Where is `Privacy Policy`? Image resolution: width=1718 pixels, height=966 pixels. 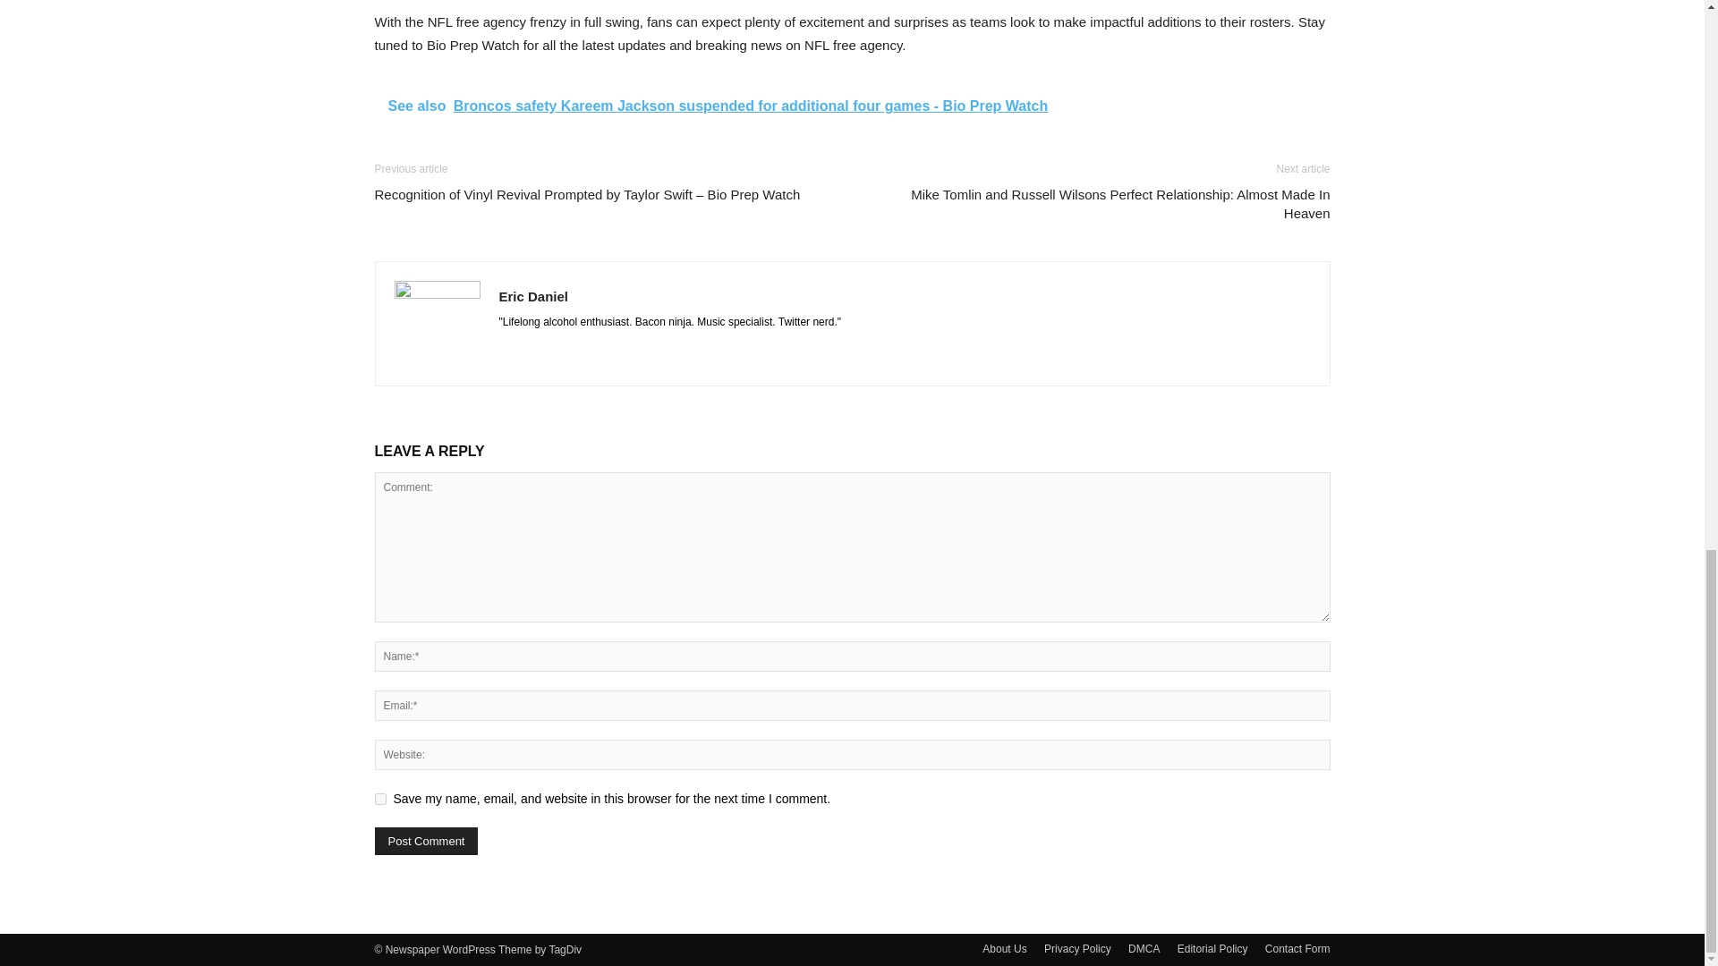
Privacy Policy is located at coordinates (1077, 948).